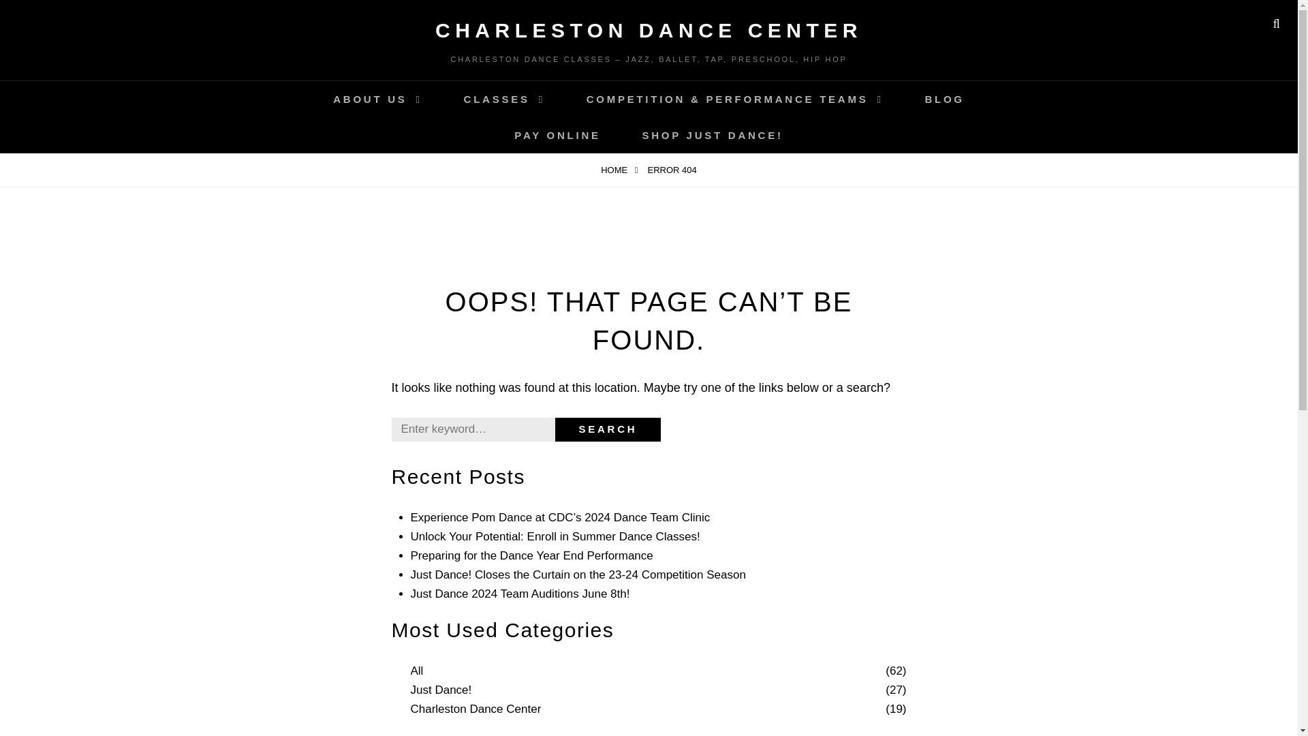  I want to click on PAY ONLINE, so click(557, 135).